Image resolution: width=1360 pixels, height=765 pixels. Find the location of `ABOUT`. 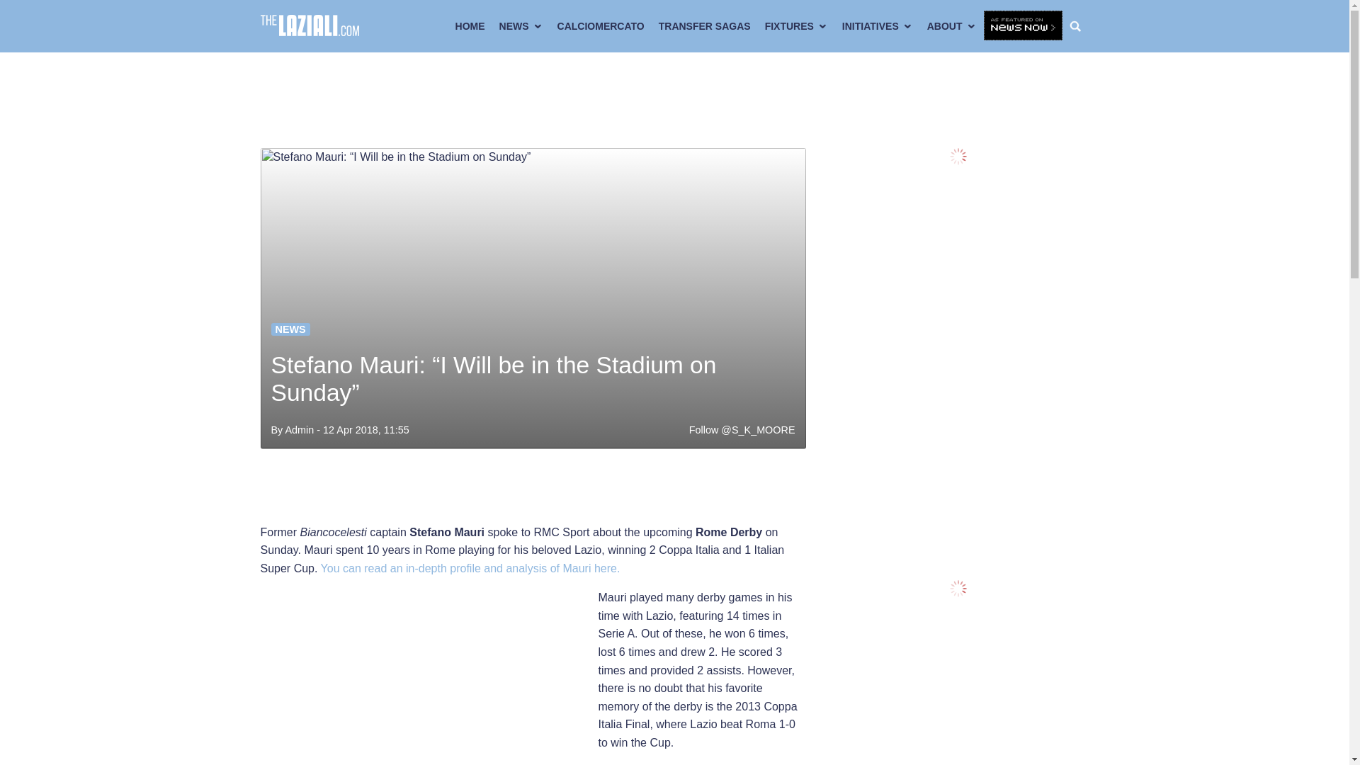

ABOUT is located at coordinates (952, 26).